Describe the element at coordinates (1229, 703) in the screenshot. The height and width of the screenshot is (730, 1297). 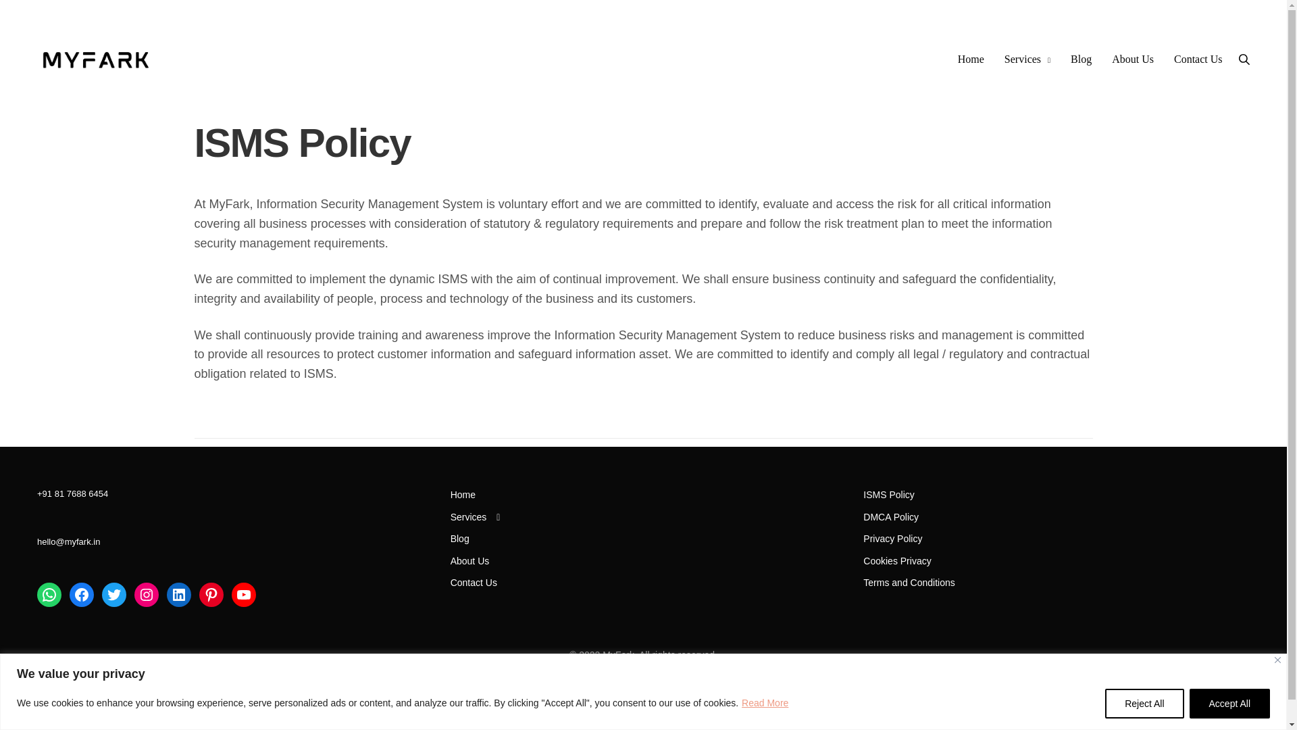
I see `Accept All` at that location.